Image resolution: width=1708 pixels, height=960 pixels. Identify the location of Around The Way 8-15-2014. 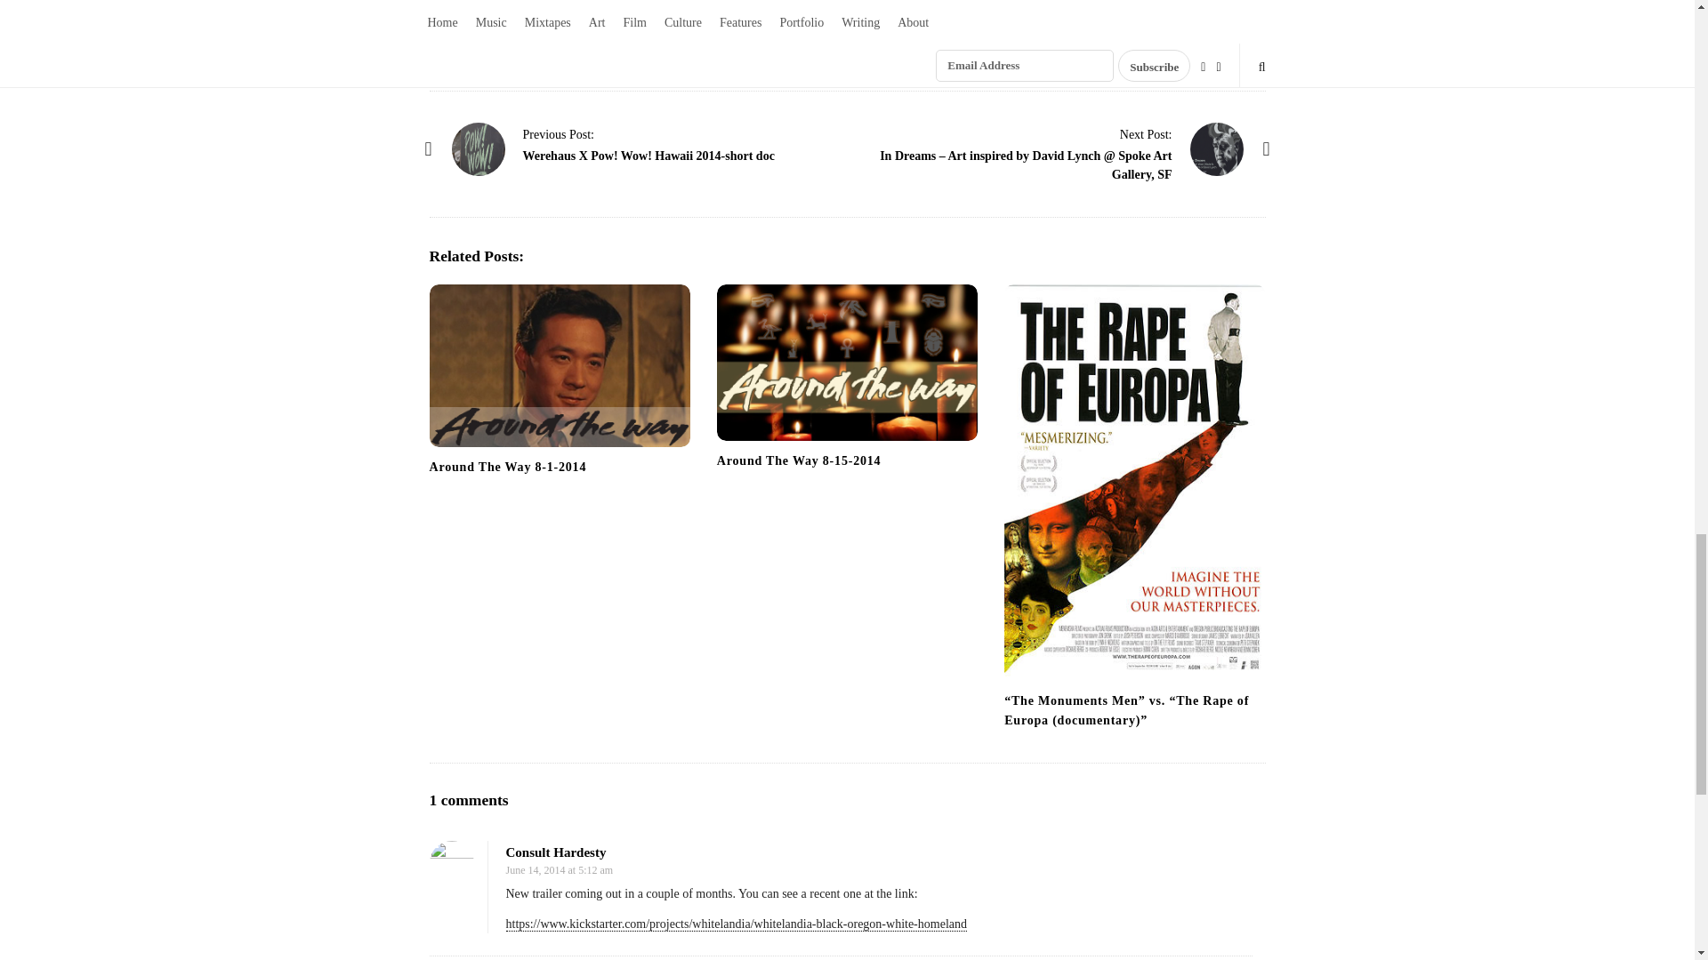
(799, 460).